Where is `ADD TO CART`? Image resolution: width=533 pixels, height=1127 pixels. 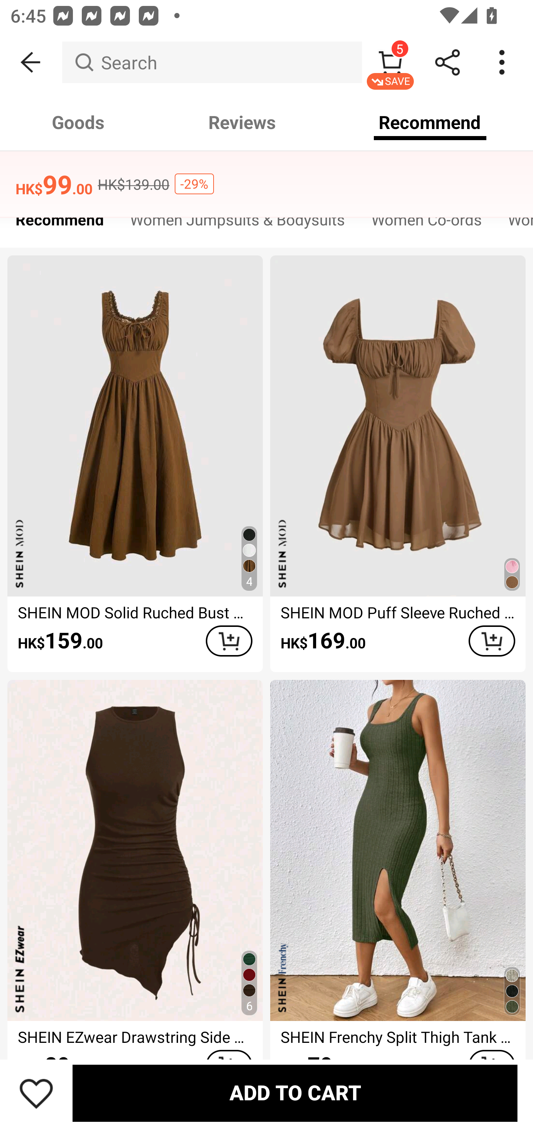 ADD TO CART is located at coordinates (492, 641).